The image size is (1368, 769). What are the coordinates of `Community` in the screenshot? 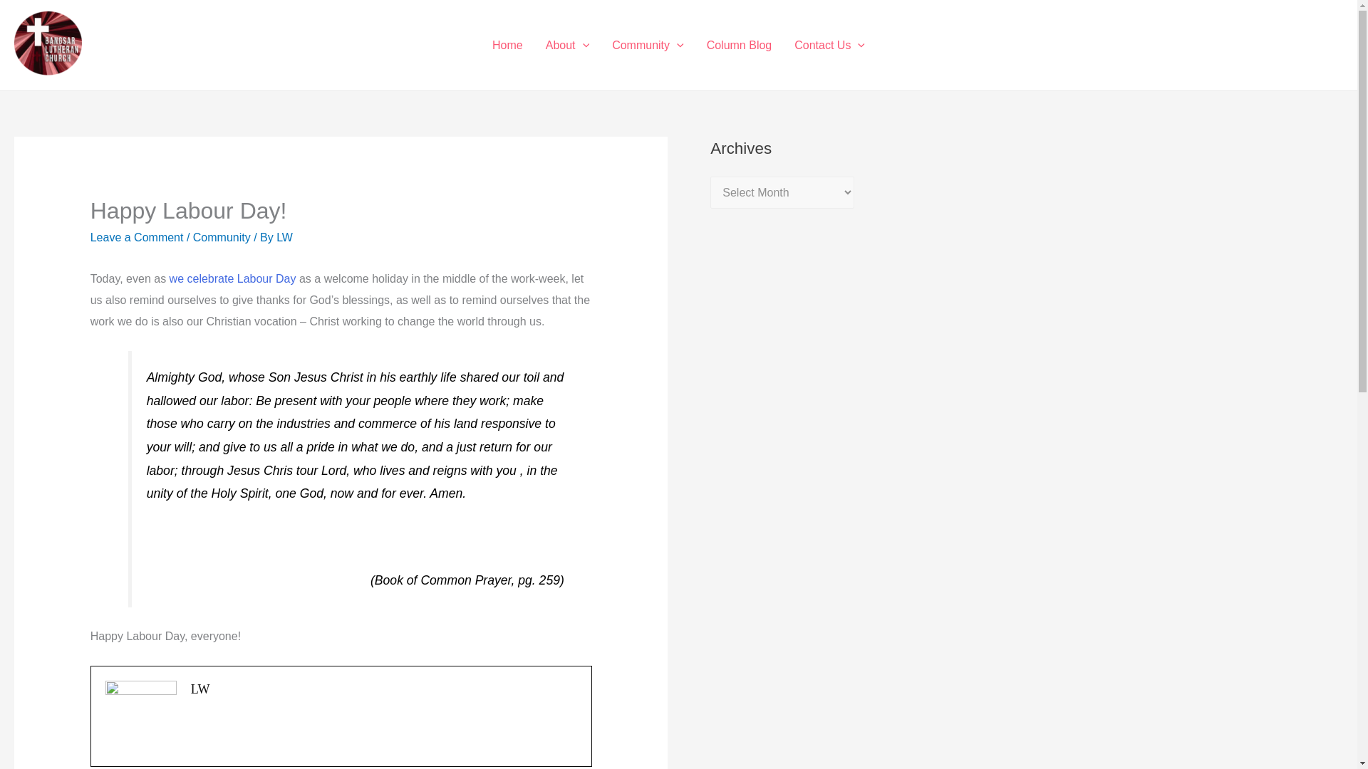 It's located at (221, 238).